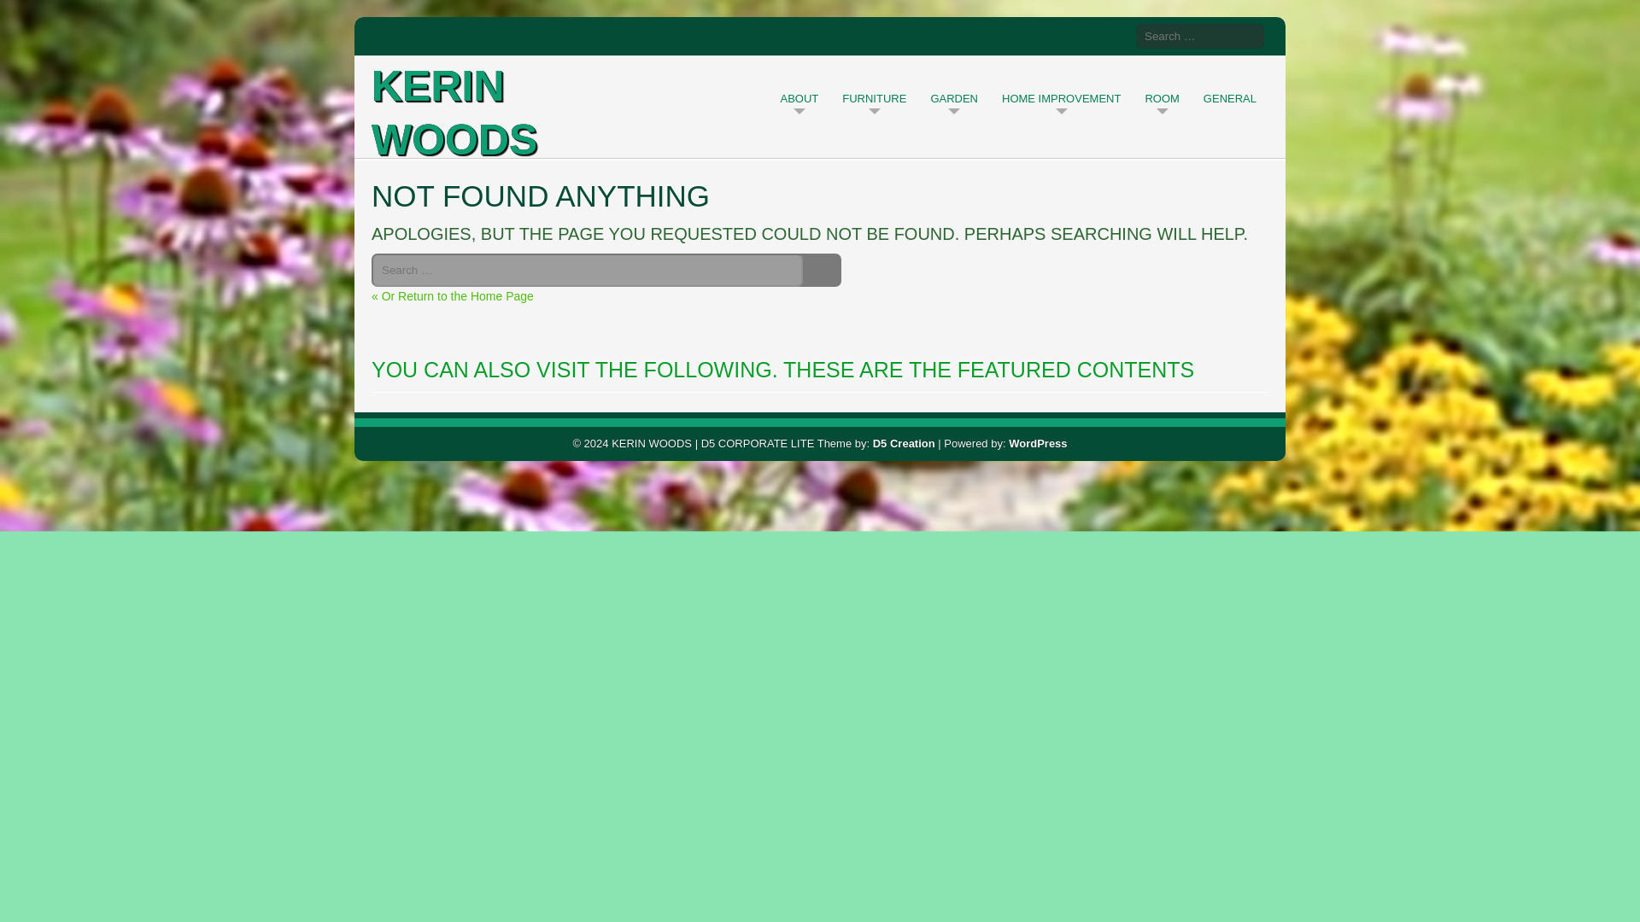 The width and height of the screenshot is (1640, 922). What do you see at coordinates (1061, 97) in the screenshot?
I see `HOME IMPROVEMENT` at bounding box center [1061, 97].